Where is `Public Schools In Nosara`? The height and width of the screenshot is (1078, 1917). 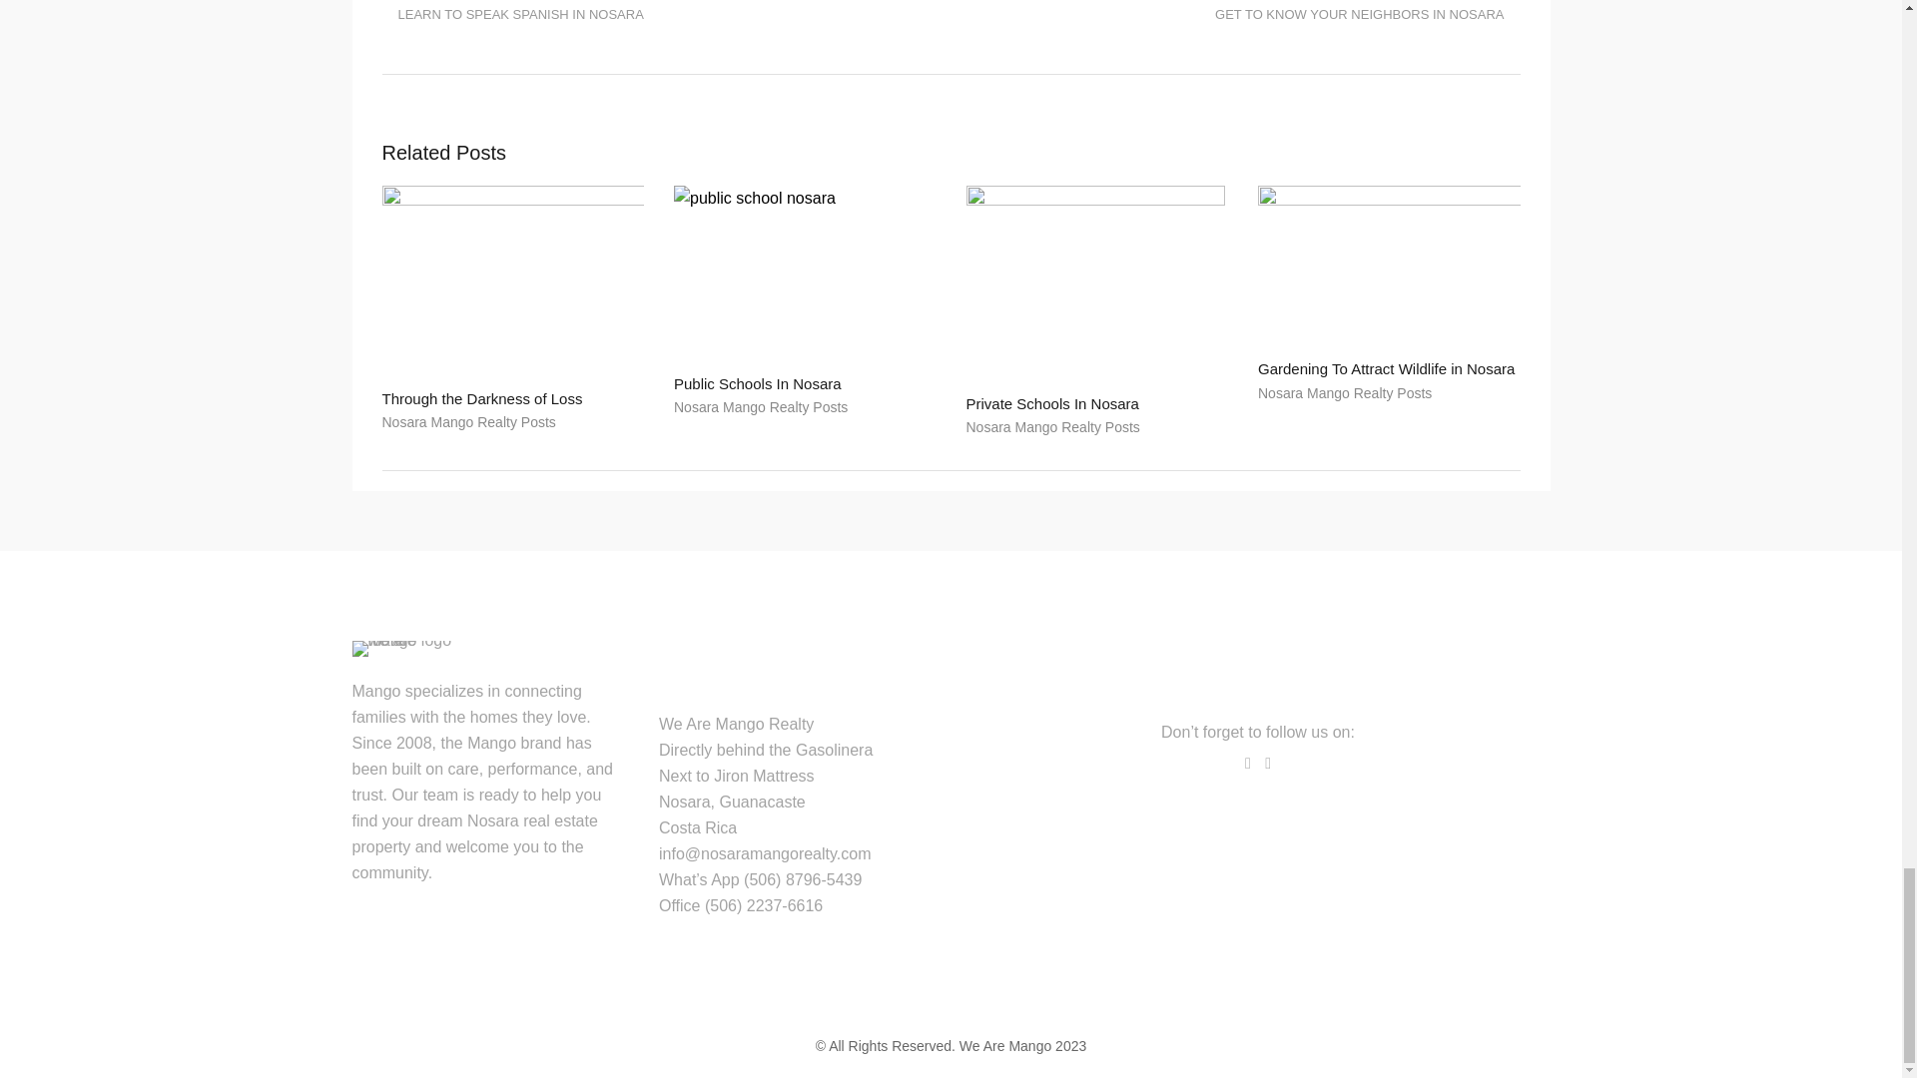 Public Schools In Nosara is located at coordinates (805, 271).